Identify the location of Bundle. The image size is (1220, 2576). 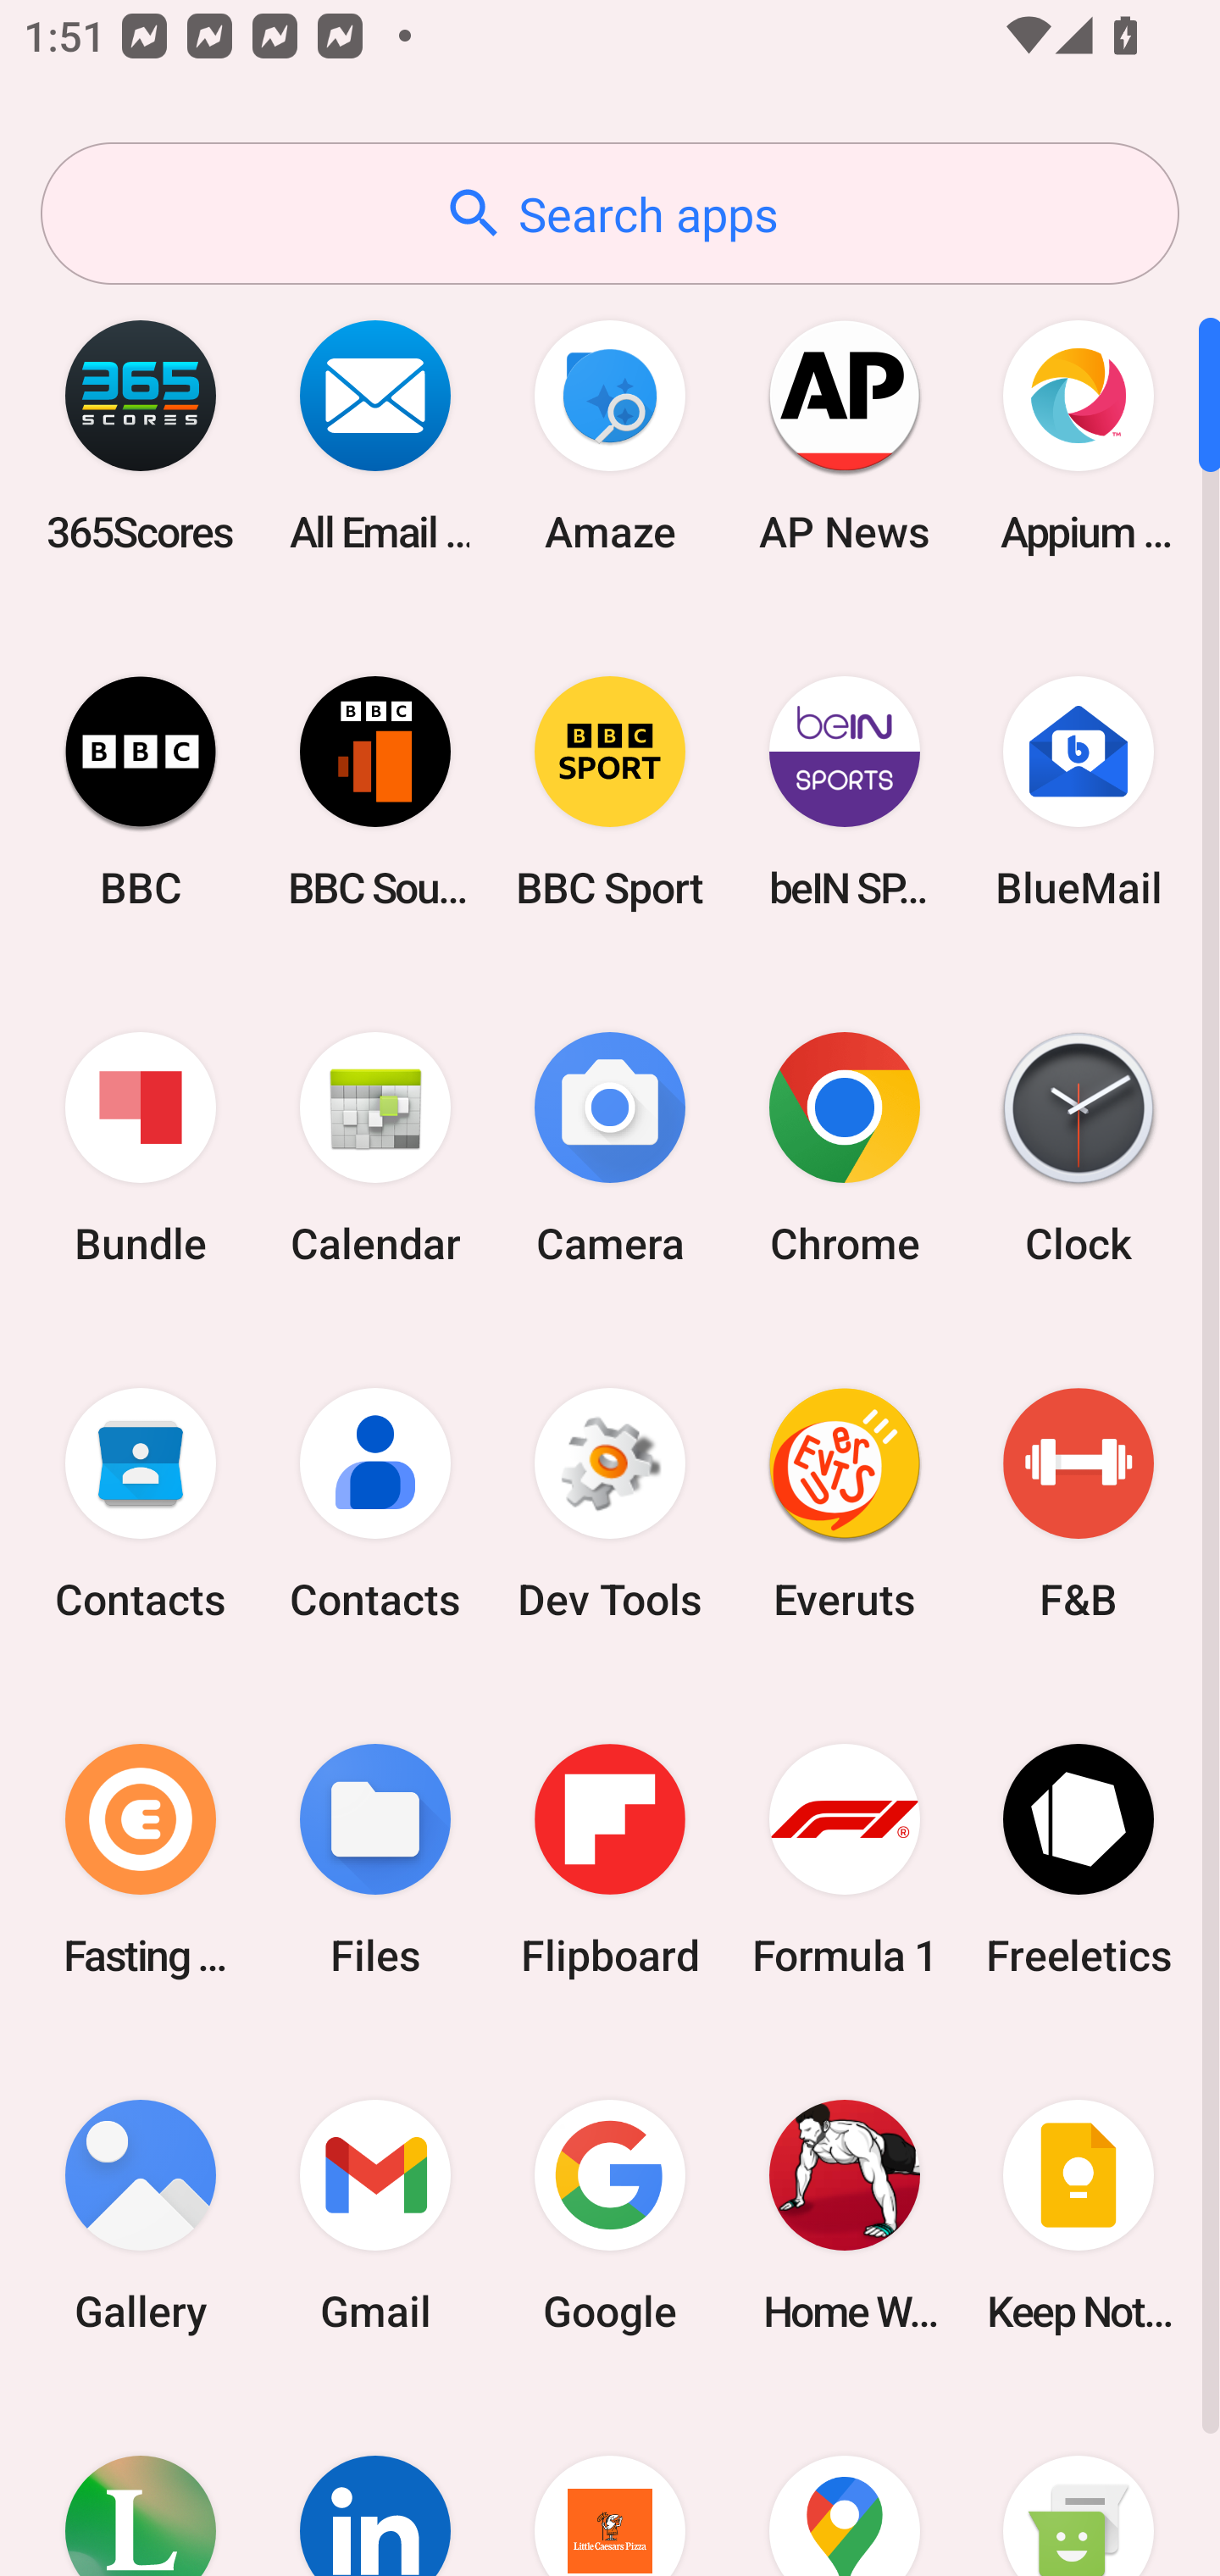
(141, 1149).